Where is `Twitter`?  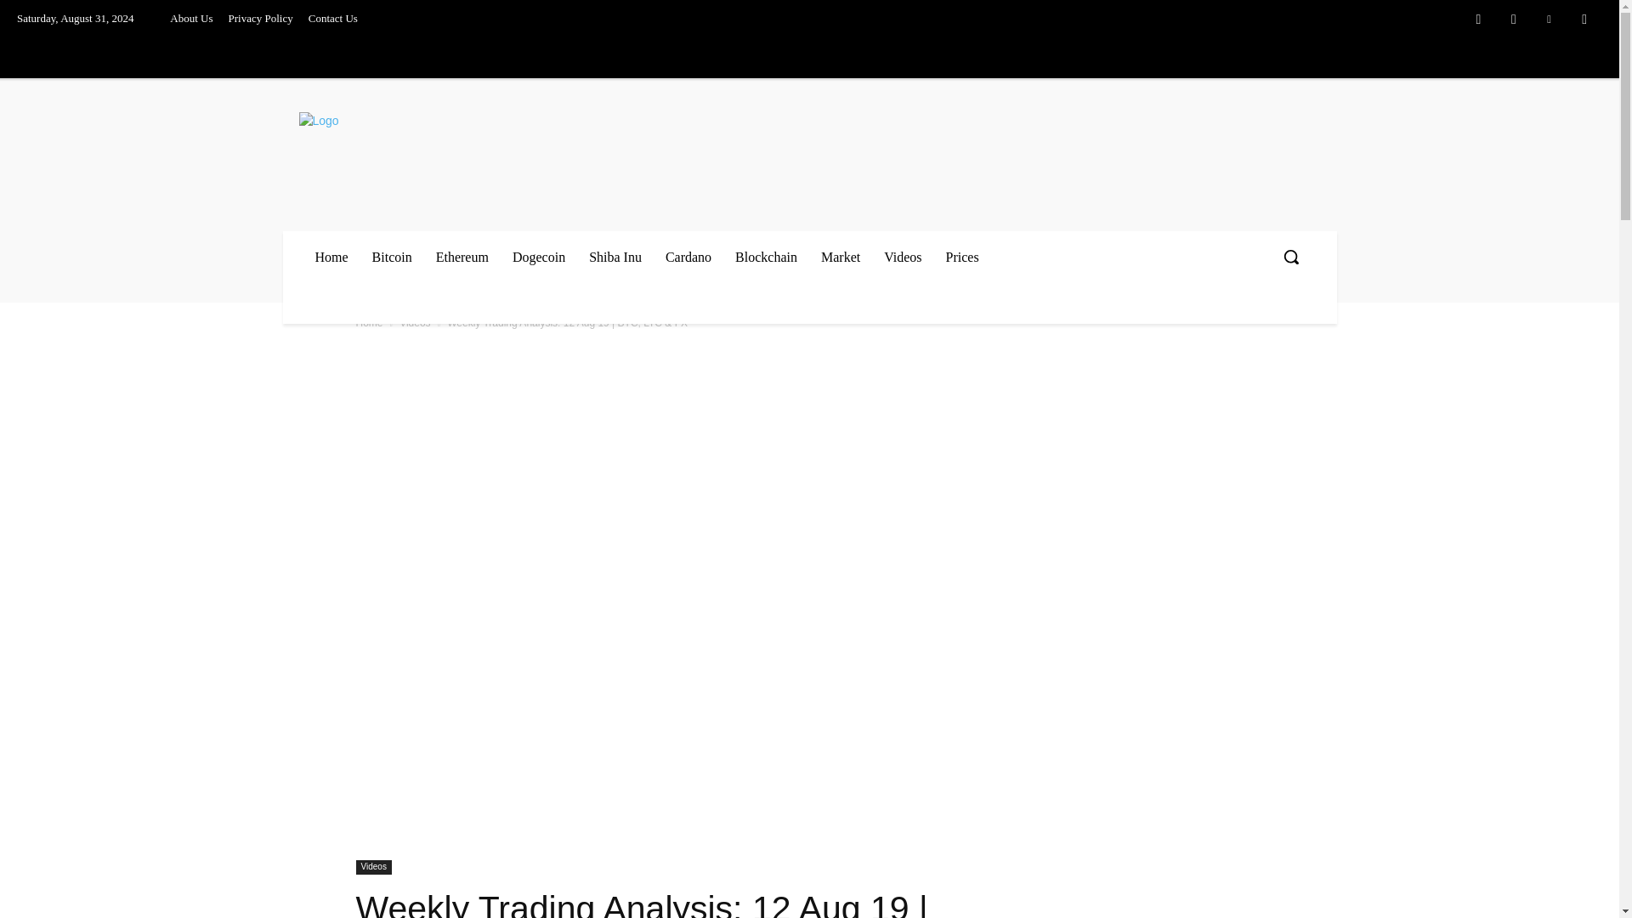
Twitter is located at coordinates (1549, 20).